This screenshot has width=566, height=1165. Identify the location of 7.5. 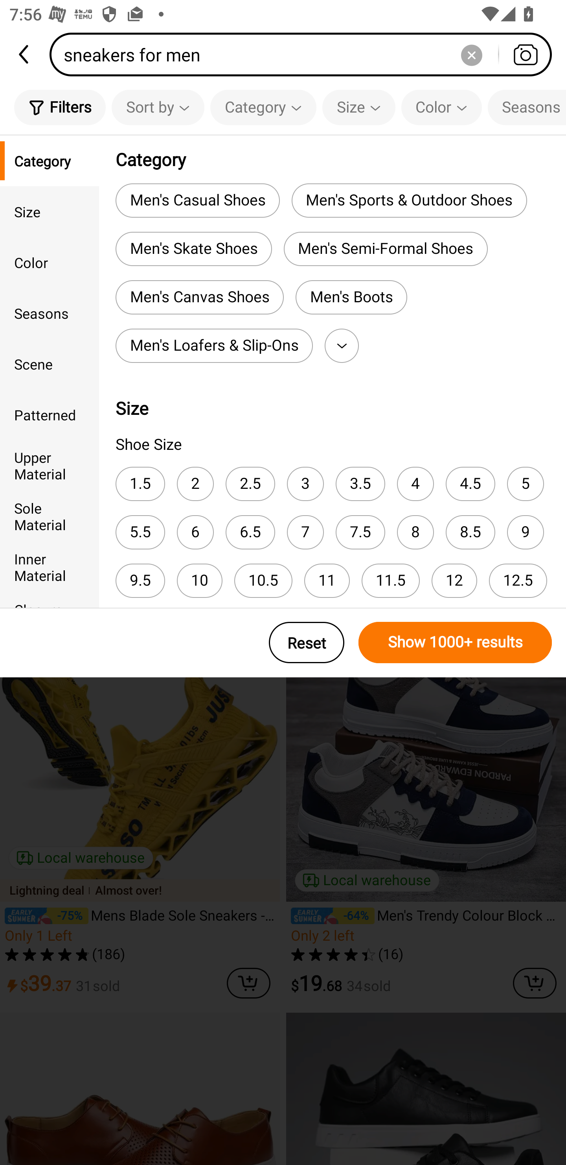
(360, 532).